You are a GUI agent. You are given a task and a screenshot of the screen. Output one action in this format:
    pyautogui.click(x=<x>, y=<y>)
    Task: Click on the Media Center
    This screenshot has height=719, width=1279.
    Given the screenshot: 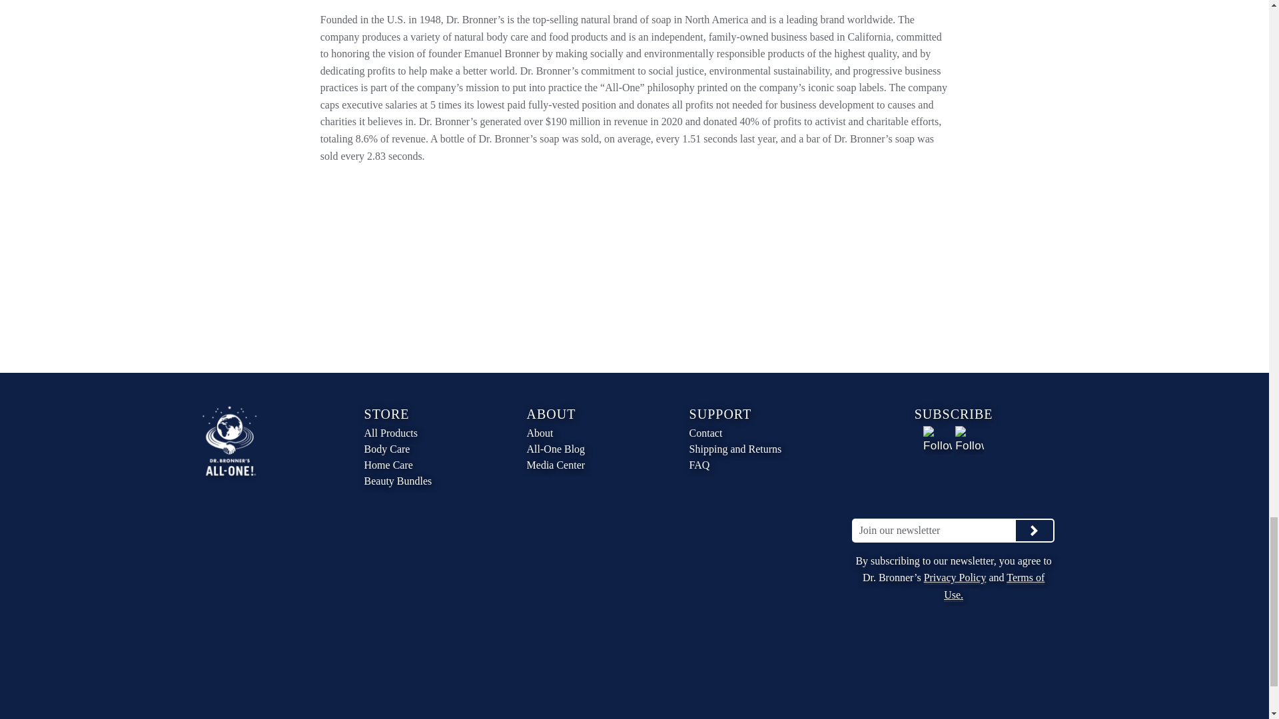 What is the action you would take?
    pyautogui.click(x=586, y=465)
    